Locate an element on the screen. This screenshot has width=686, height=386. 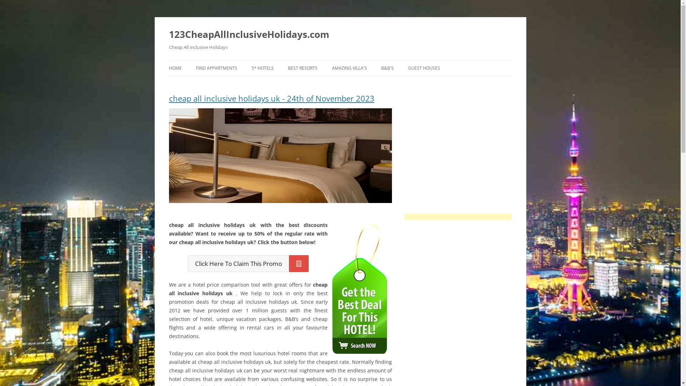
Skip to content is located at coordinates (340, 60).